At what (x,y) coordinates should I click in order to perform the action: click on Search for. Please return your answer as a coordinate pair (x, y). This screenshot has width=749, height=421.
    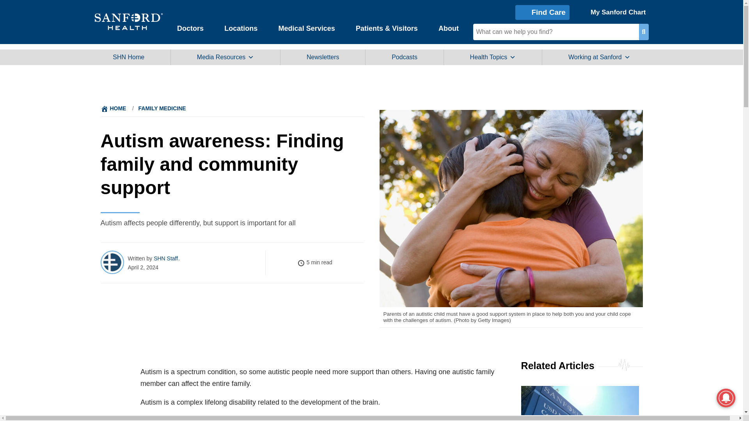
    Looking at the image, I should click on (556, 31).